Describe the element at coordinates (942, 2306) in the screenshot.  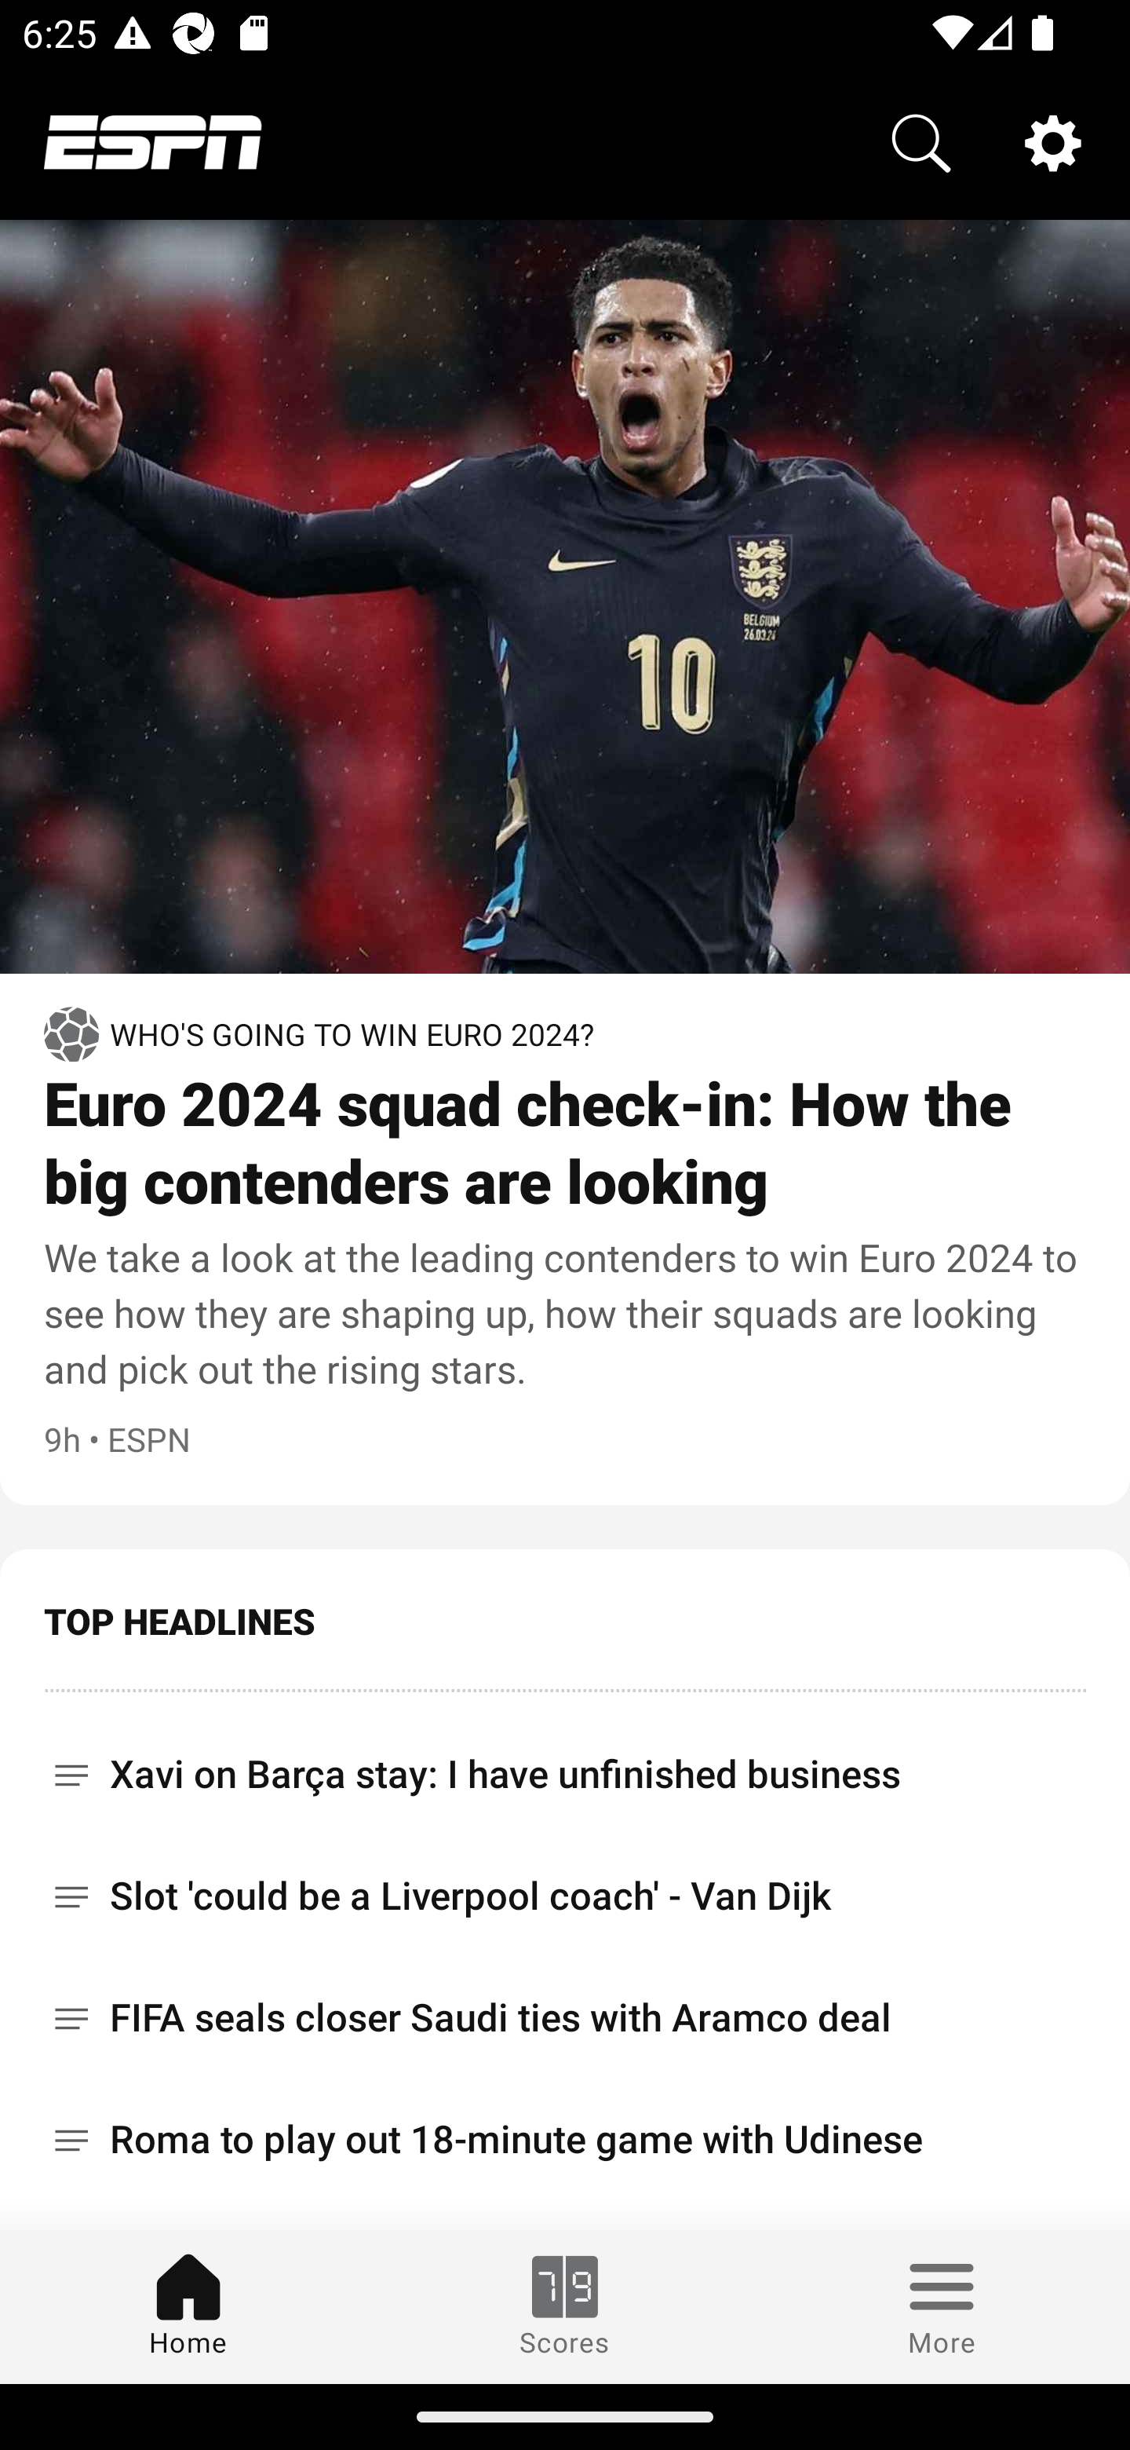
I see `More` at that location.